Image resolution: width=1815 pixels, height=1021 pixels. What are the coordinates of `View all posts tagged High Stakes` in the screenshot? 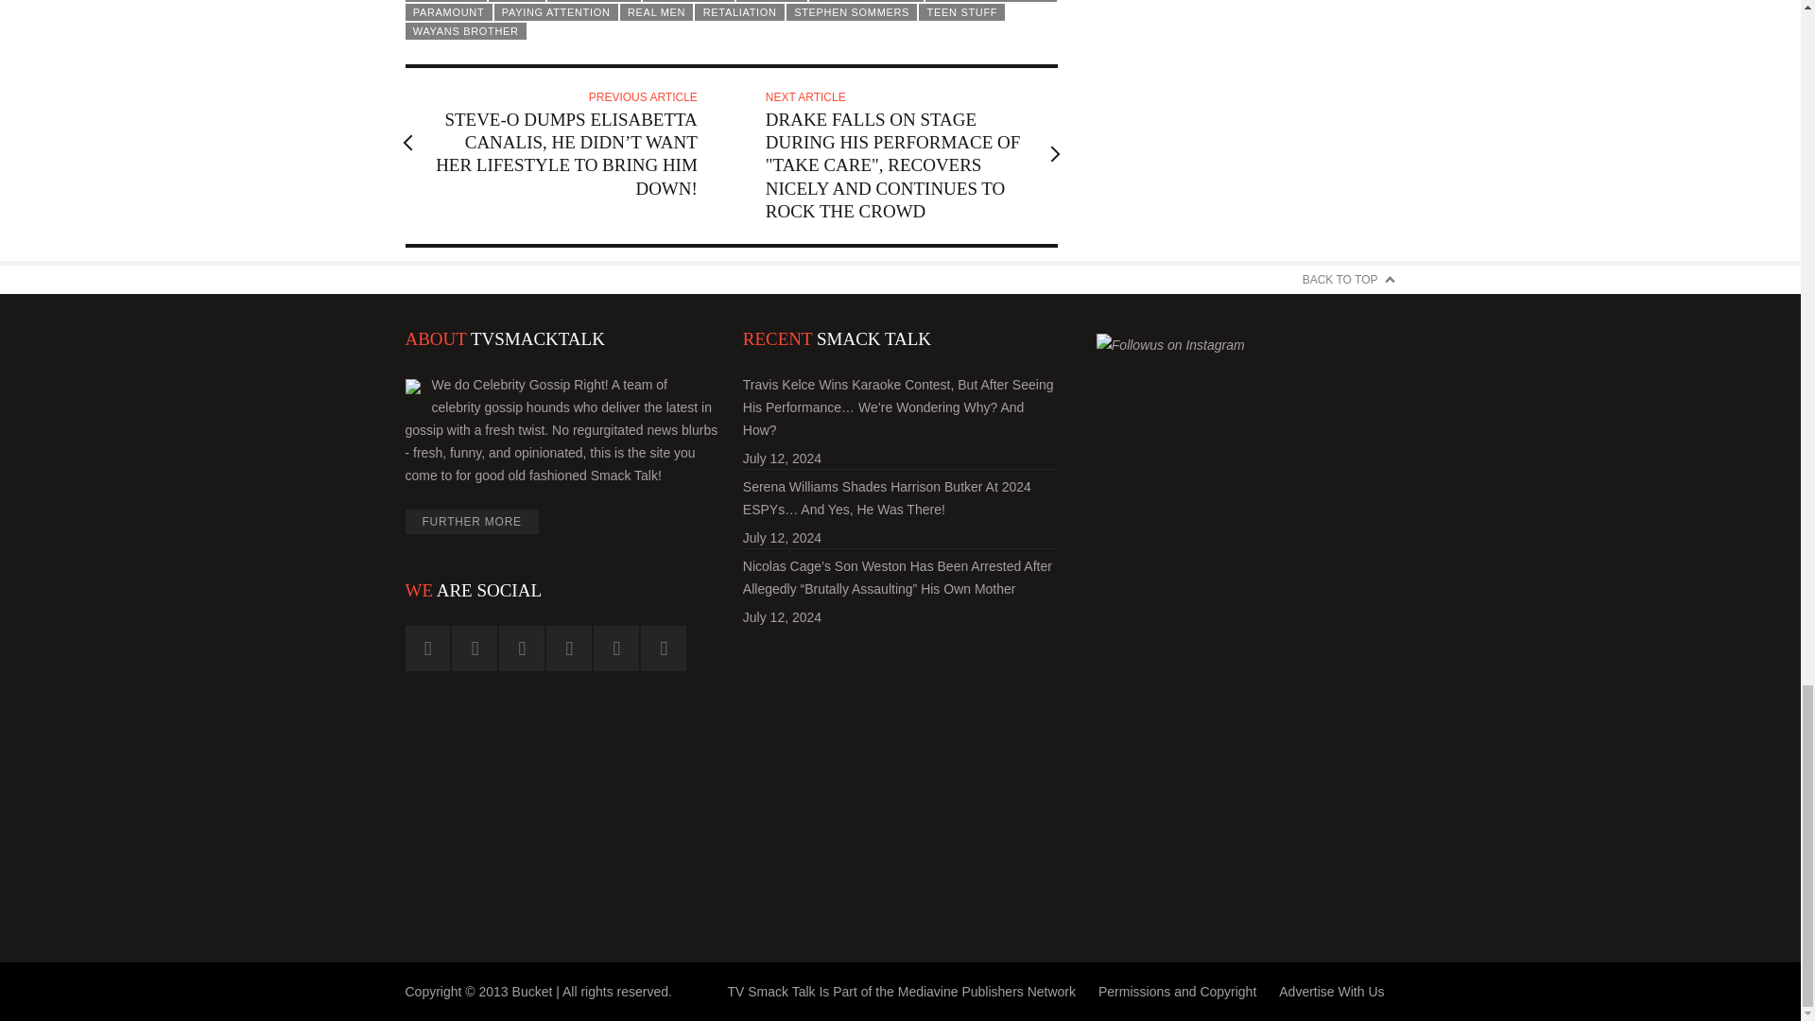 It's located at (688, 1).